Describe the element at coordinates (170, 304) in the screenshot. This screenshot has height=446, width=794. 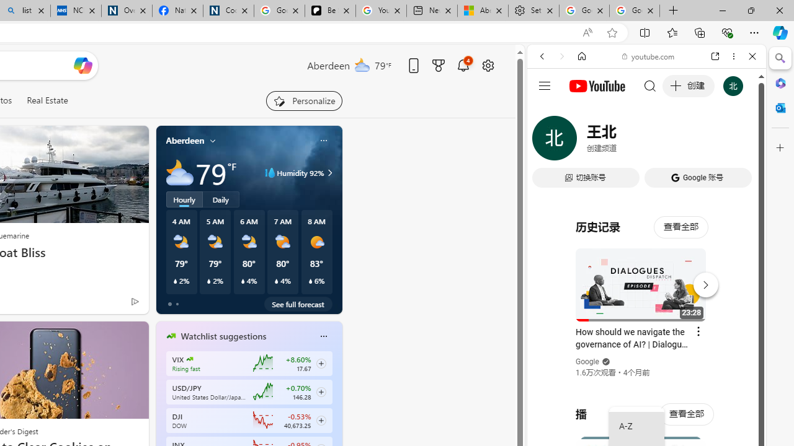
I see `tab-0` at that location.